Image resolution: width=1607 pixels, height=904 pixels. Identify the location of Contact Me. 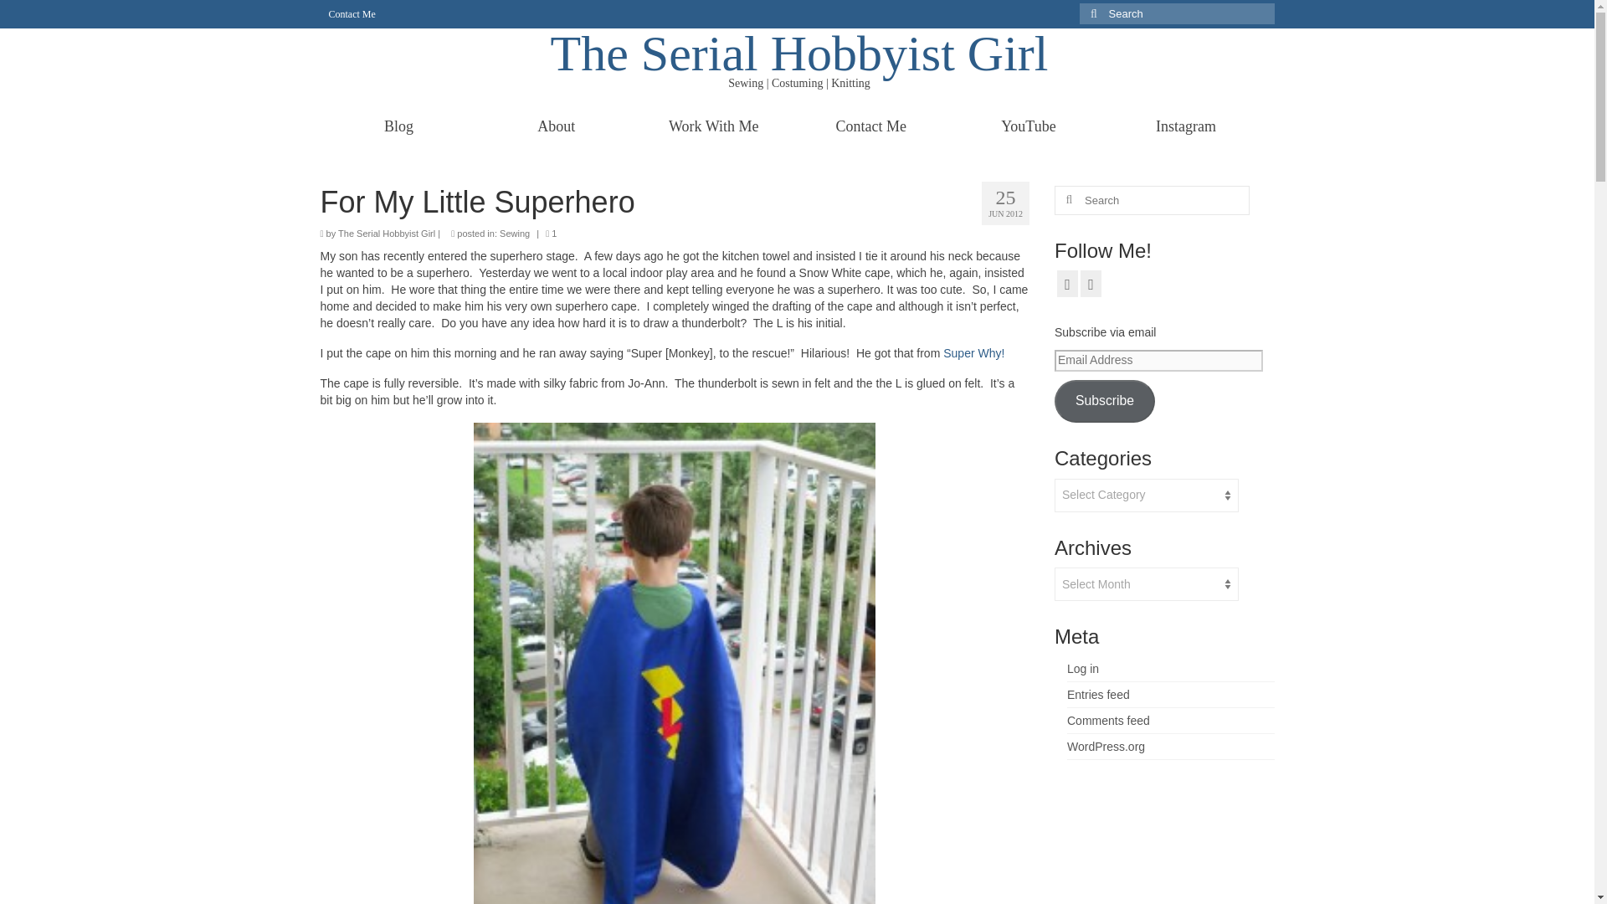
(352, 13).